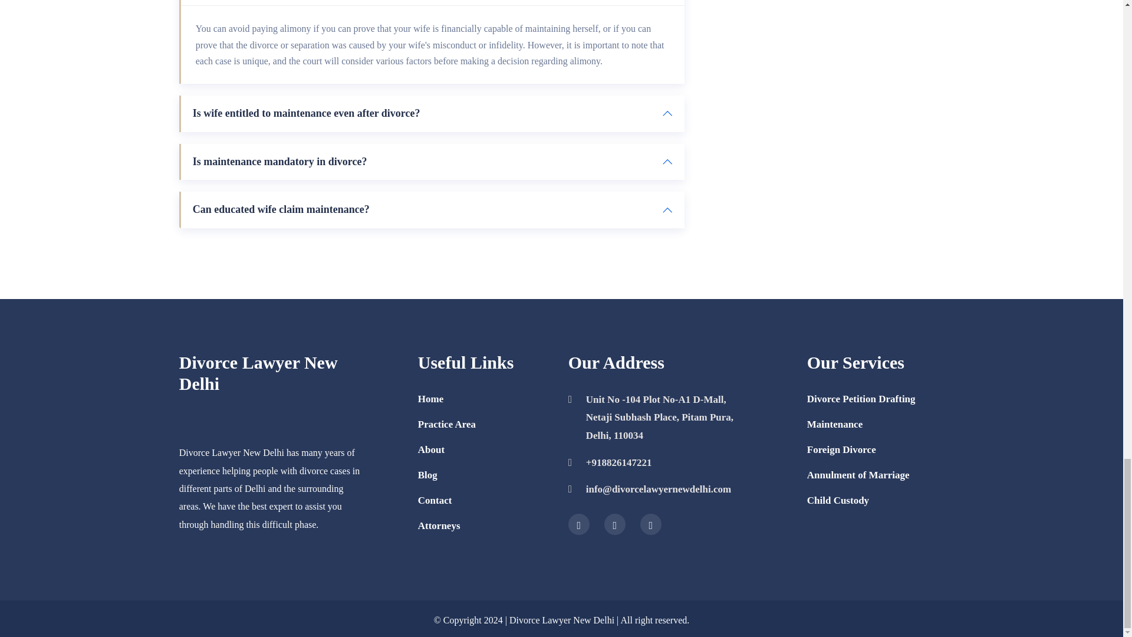 This screenshot has height=637, width=1132. Describe the element at coordinates (433, 162) in the screenshot. I see `Is maintenance mandatory in divorce?` at that location.